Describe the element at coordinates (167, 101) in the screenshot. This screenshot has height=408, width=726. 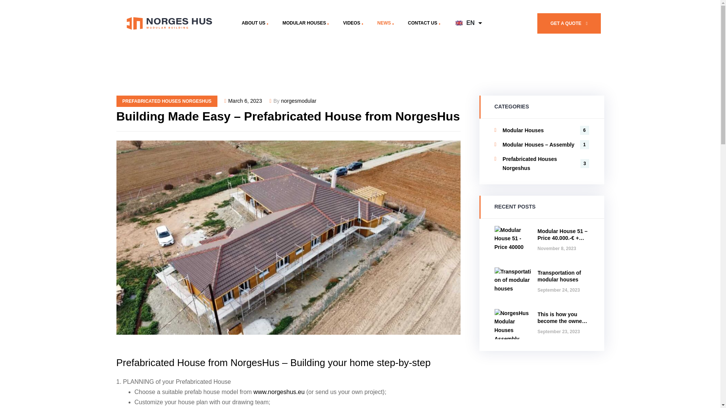
I see `PREFABRICATED HOUSES NORGESHUS` at that location.